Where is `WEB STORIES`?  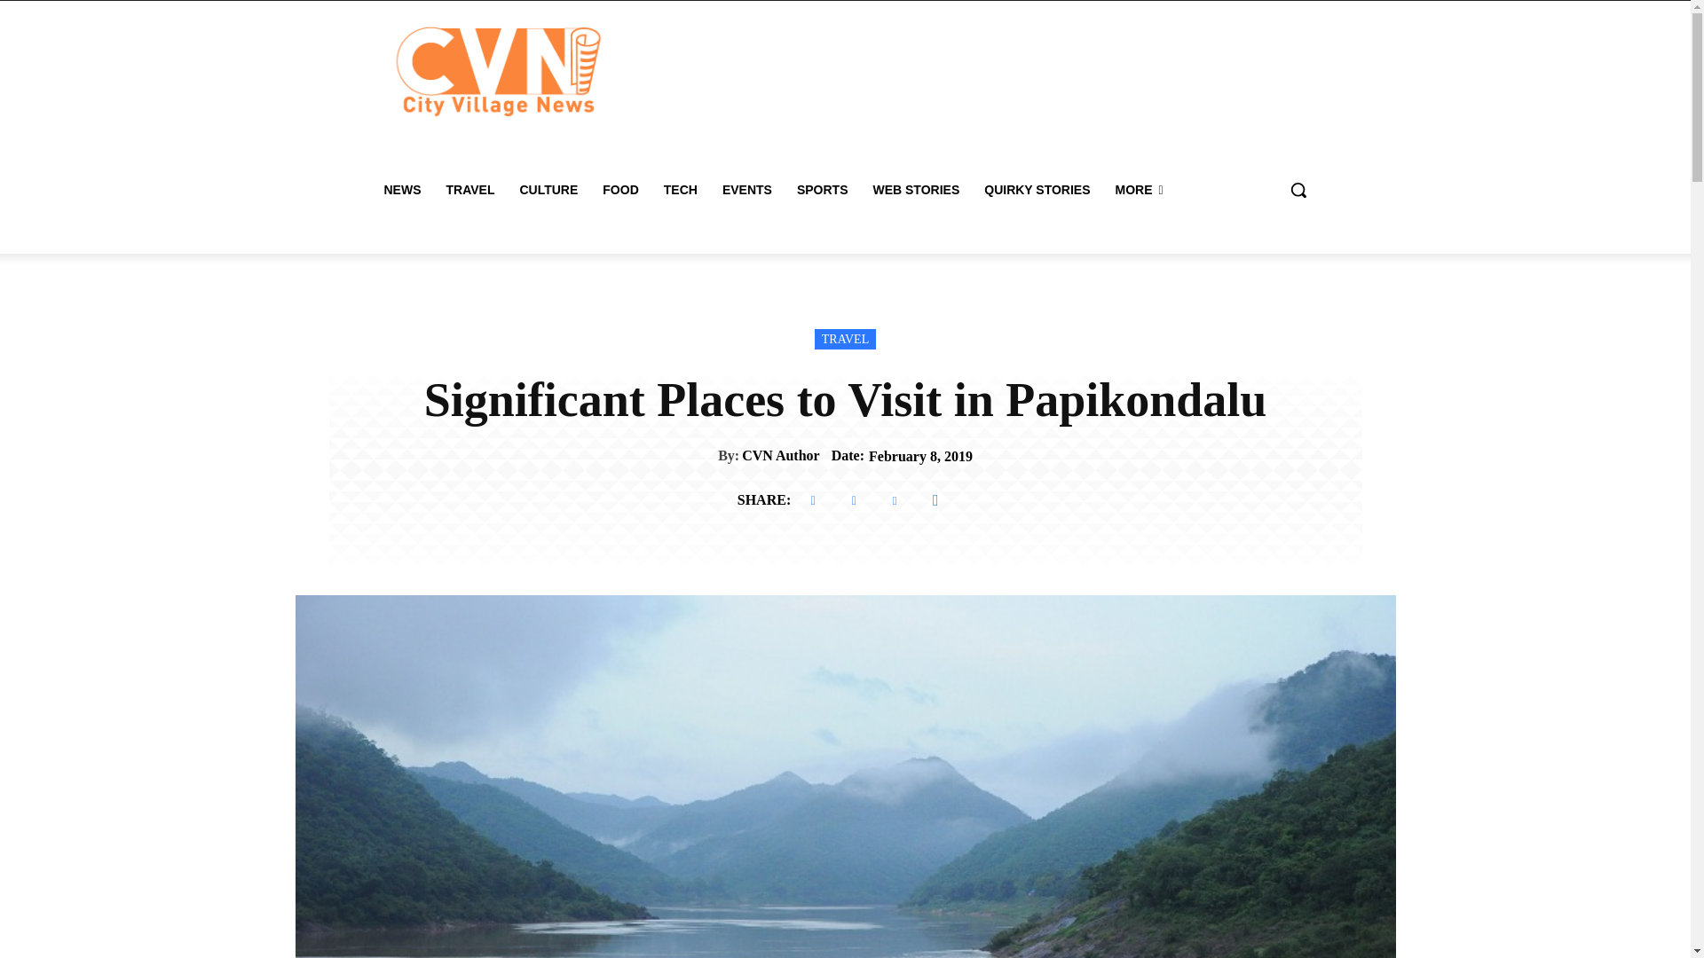 WEB STORIES is located at coordinates (916, 190).